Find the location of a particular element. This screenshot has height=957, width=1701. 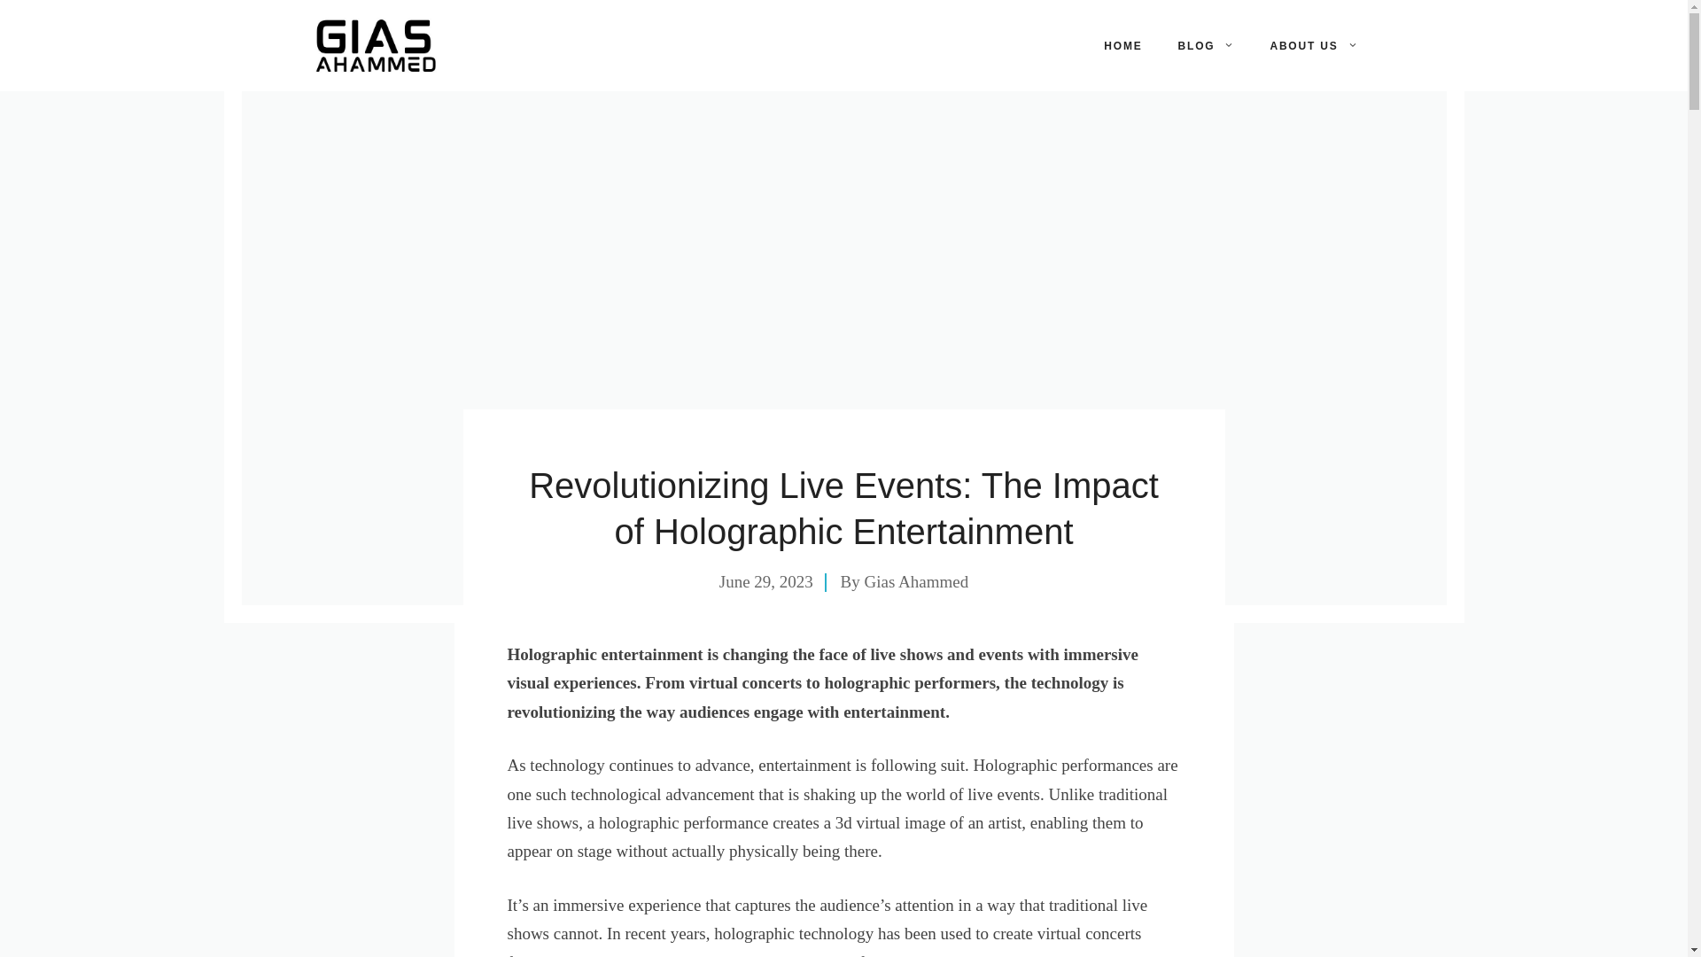

ABOUT US is located at coordinates (1313, 46).